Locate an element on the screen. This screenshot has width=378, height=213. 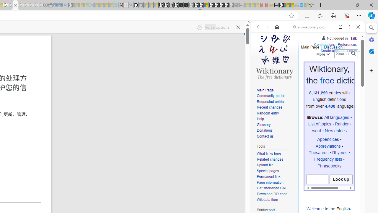
Requested entries is located at coordinates (271, 102).